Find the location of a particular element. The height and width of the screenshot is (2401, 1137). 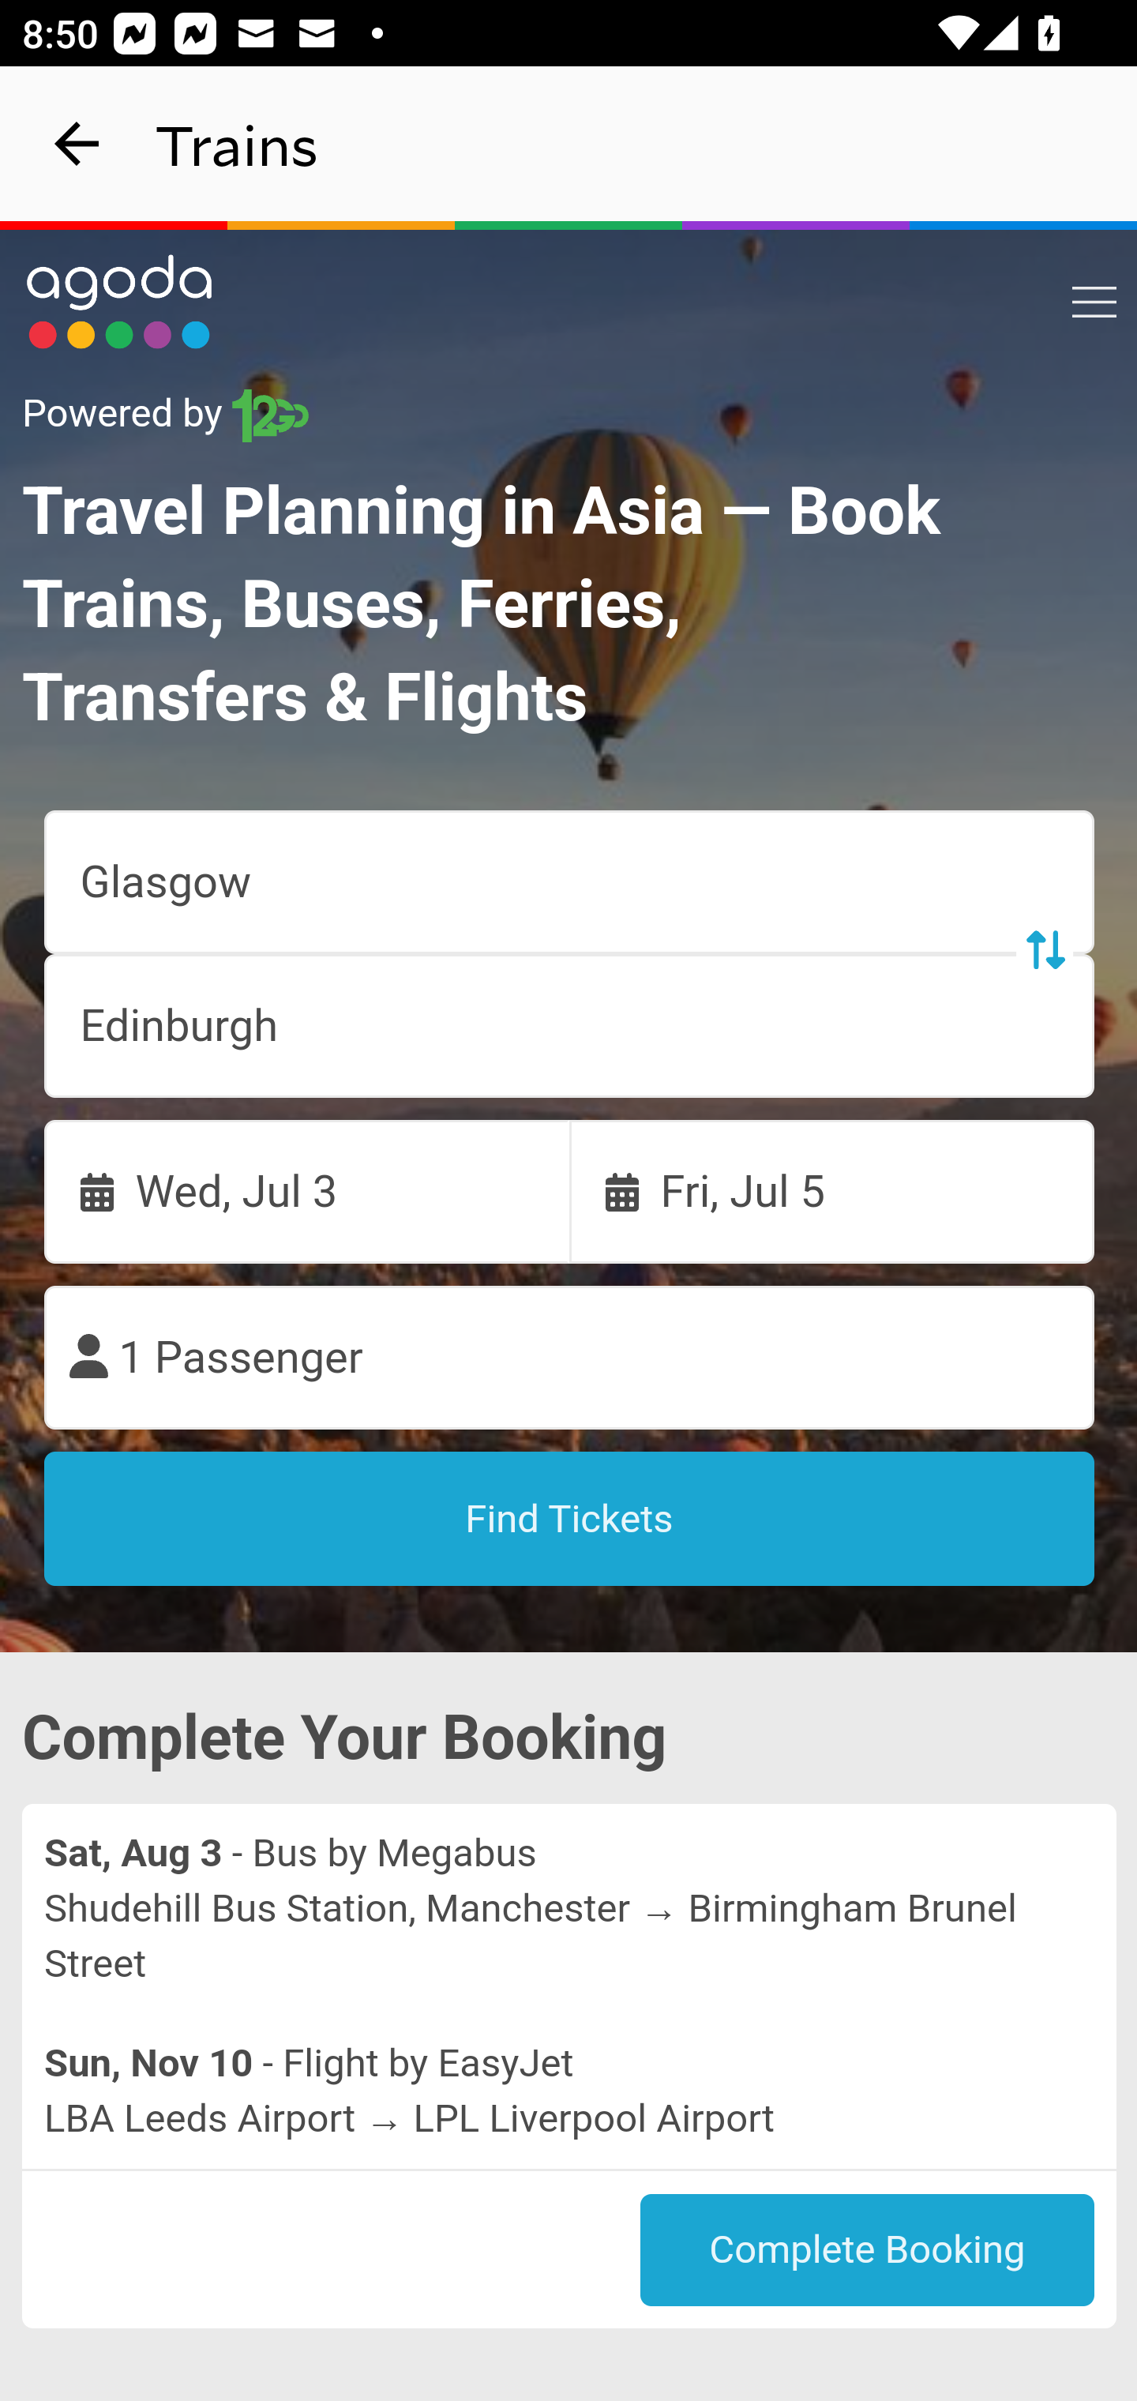

navigation_button is located at coordinates (77, 144).